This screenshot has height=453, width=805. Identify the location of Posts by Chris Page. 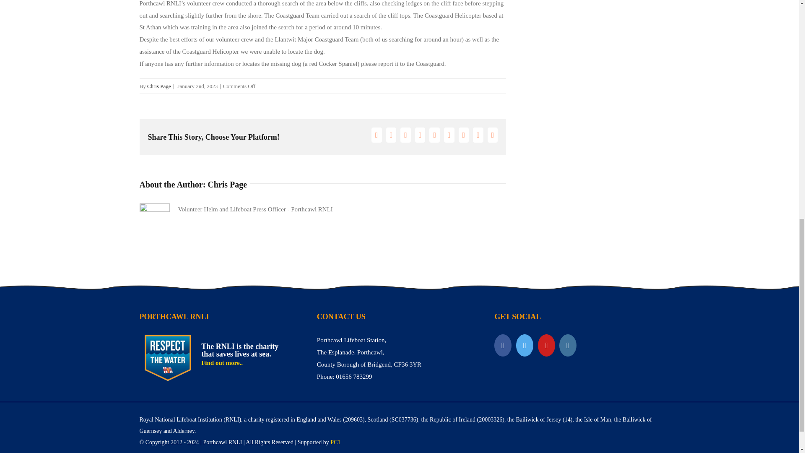
(227, 185).